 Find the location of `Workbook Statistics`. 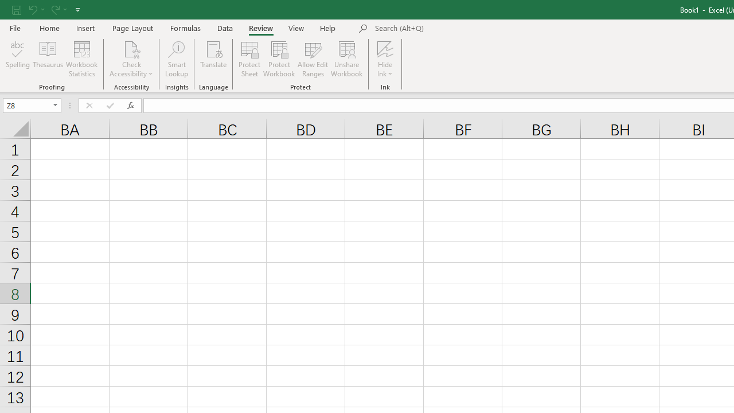

Workbook Statistics is located at coordinates (81, 59).